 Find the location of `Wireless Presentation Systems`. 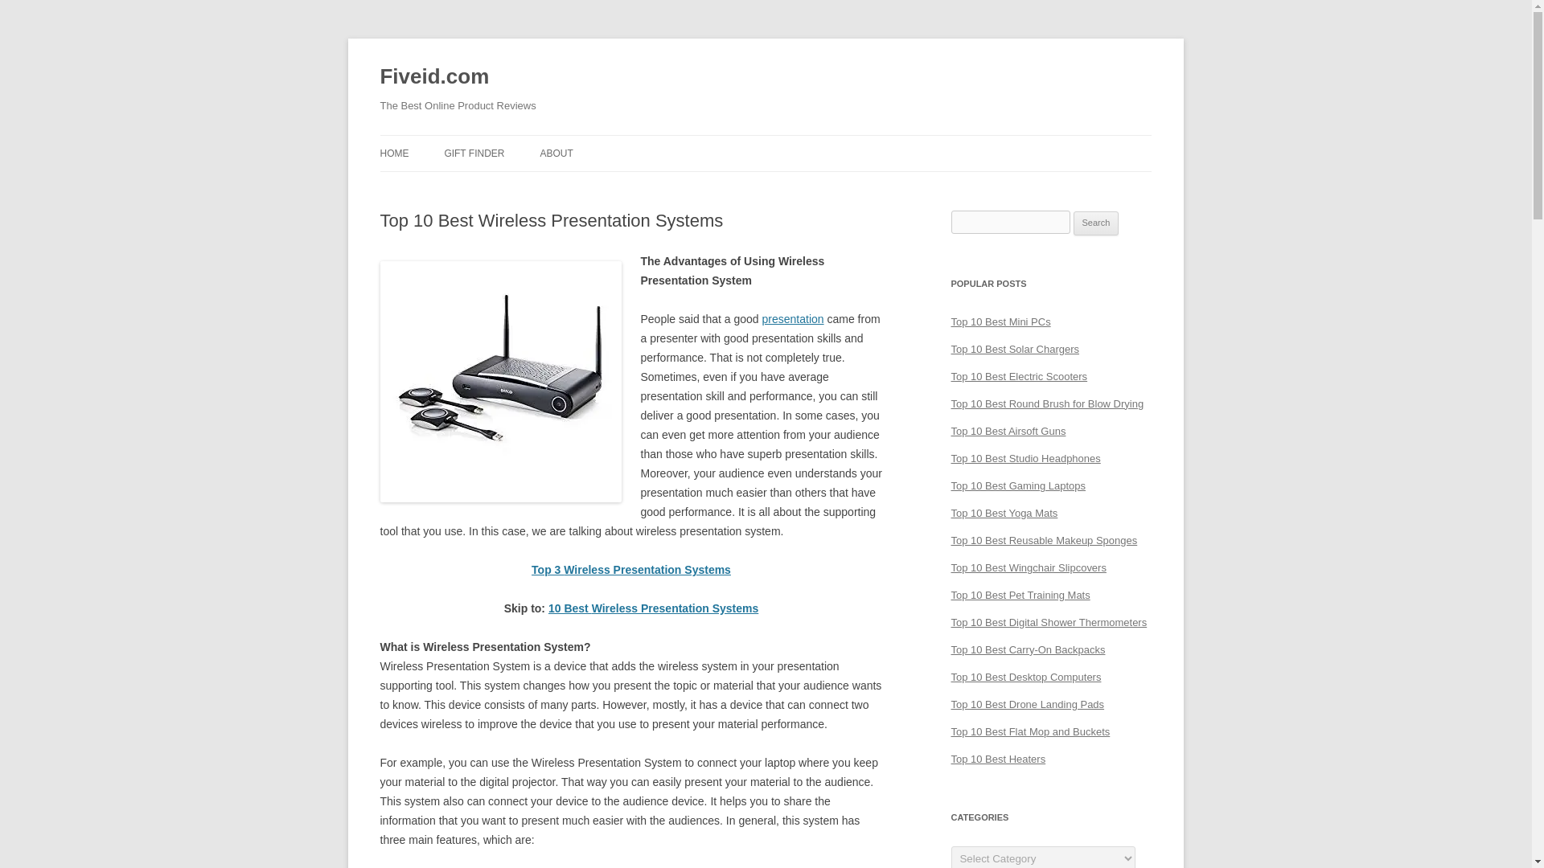

Wireless Presentation Systems is located at coordinates (675, 608).